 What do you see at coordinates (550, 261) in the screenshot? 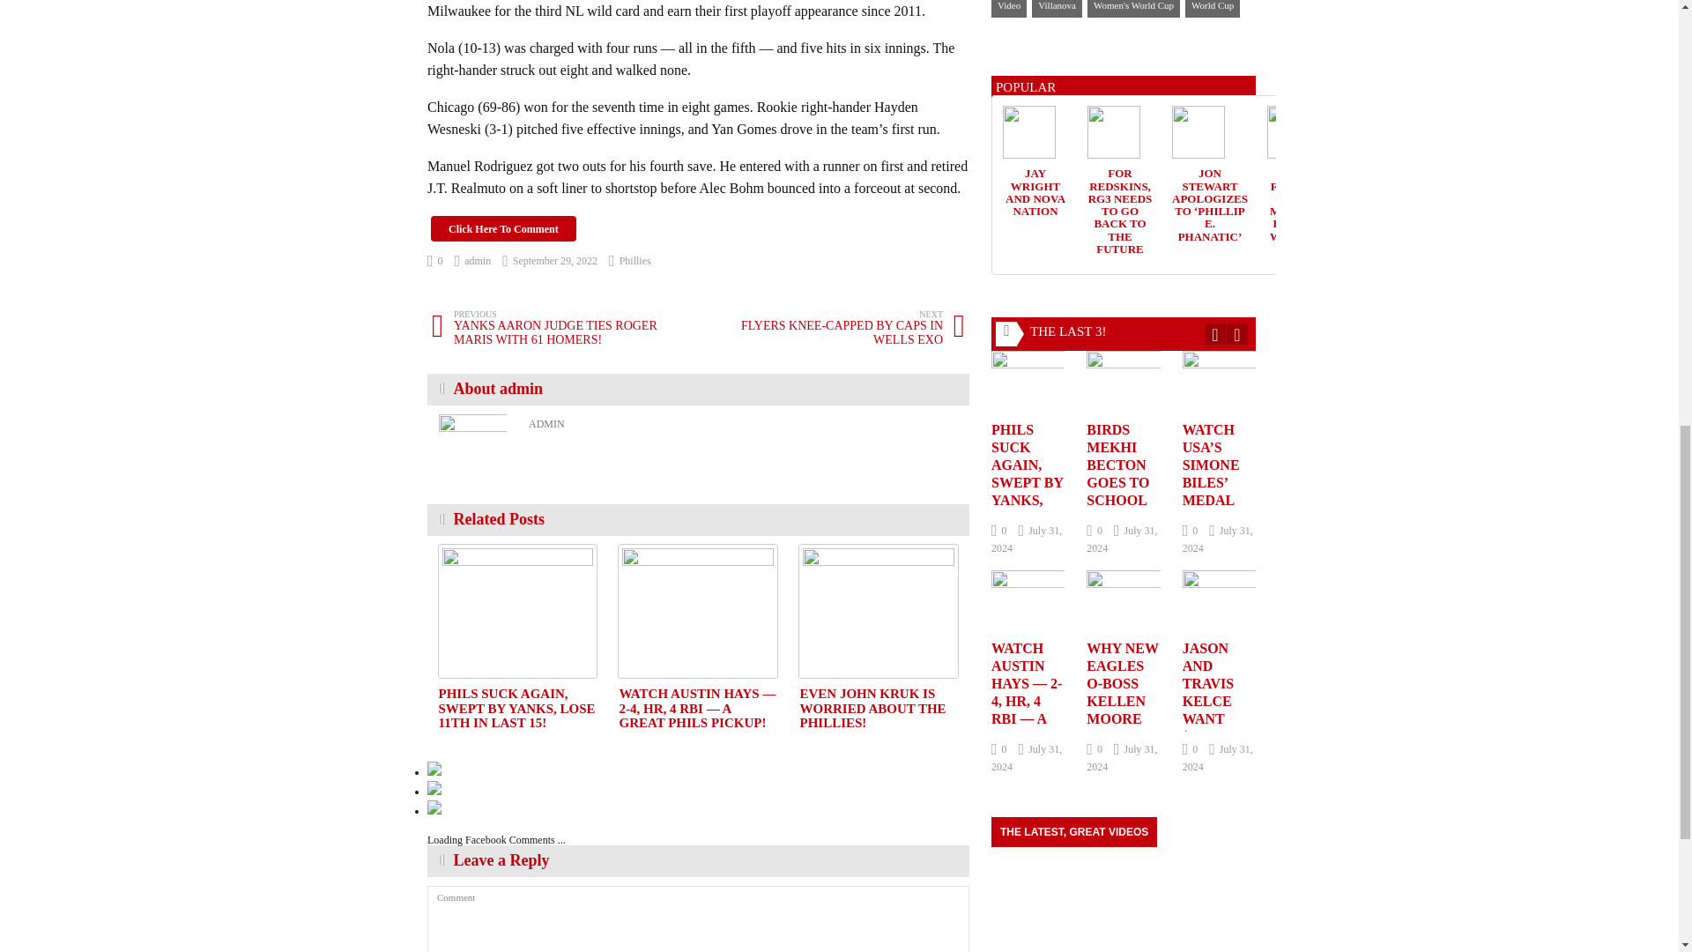
I see `September 29, 2022` at bounding box center [550, 261].